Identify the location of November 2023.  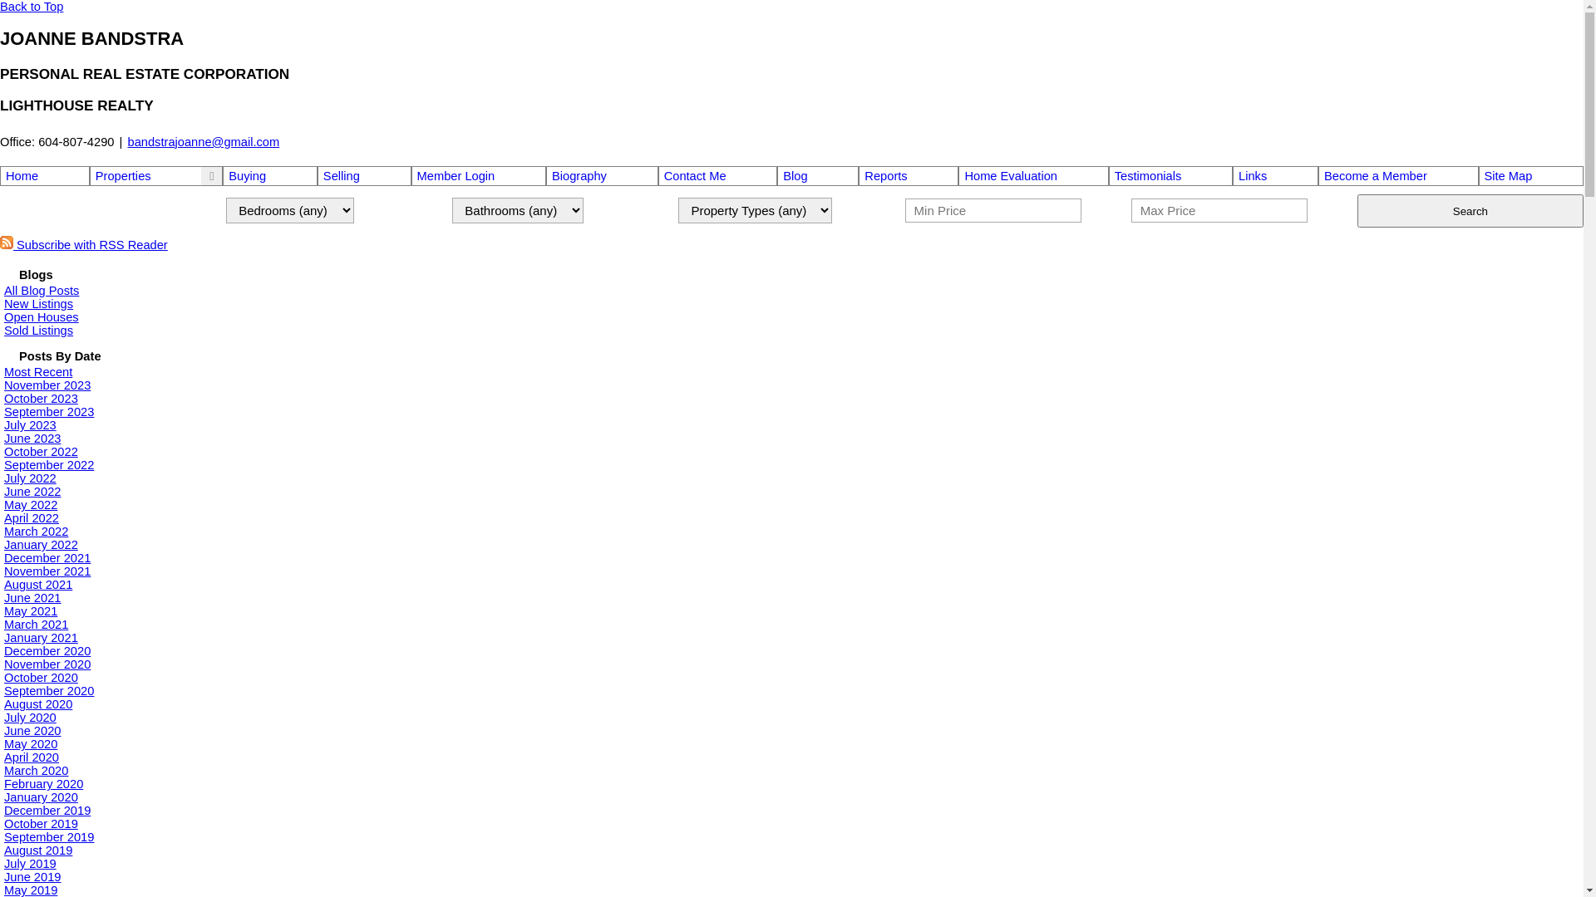
(47, 385).